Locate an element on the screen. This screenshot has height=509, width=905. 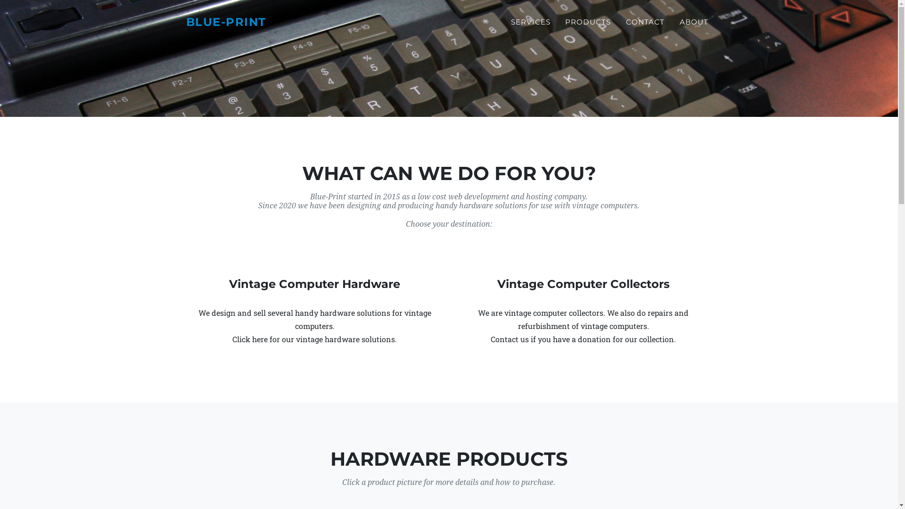
BLUE-PRINT is located at coordinates (226, 22).